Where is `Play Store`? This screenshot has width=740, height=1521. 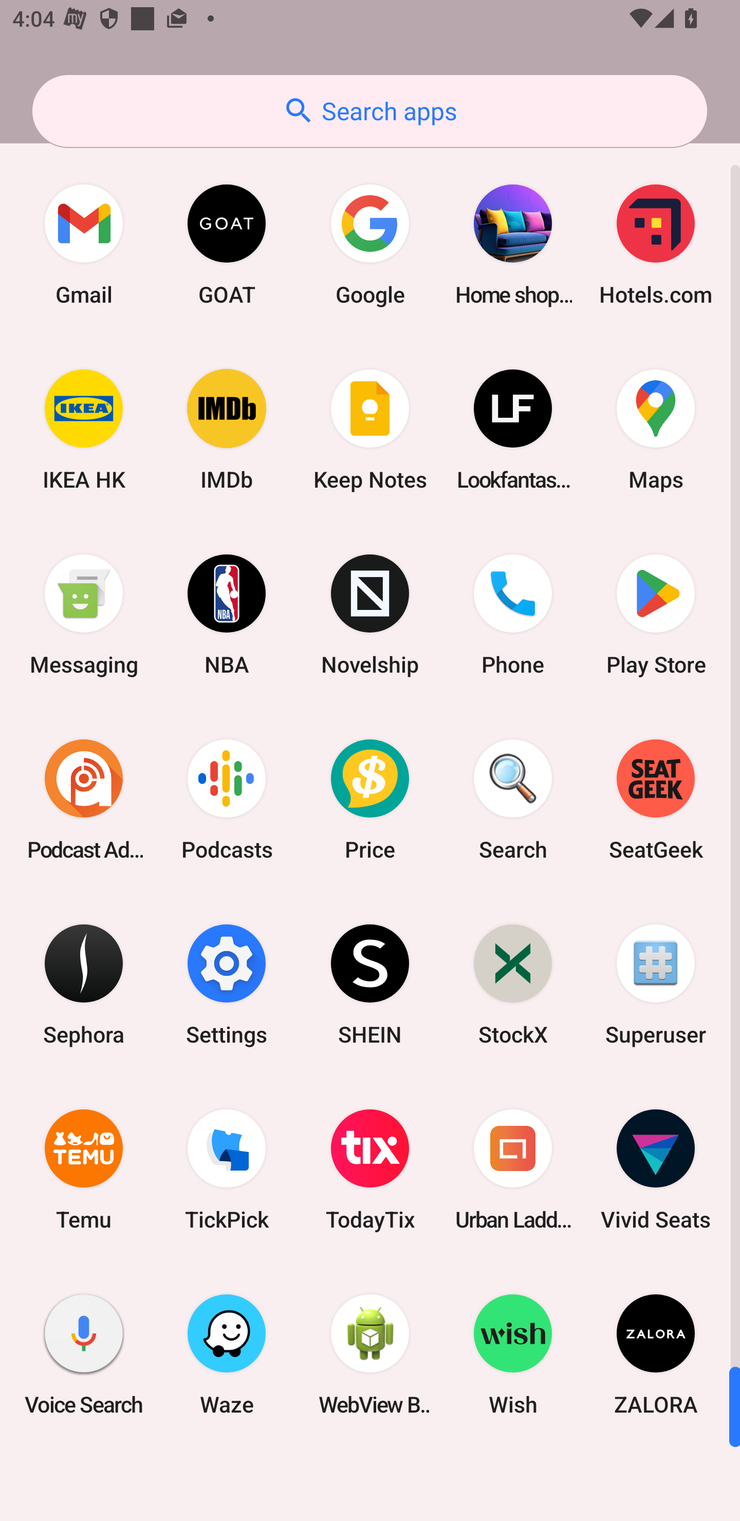 Play Store is located at coordinates (656, 615).